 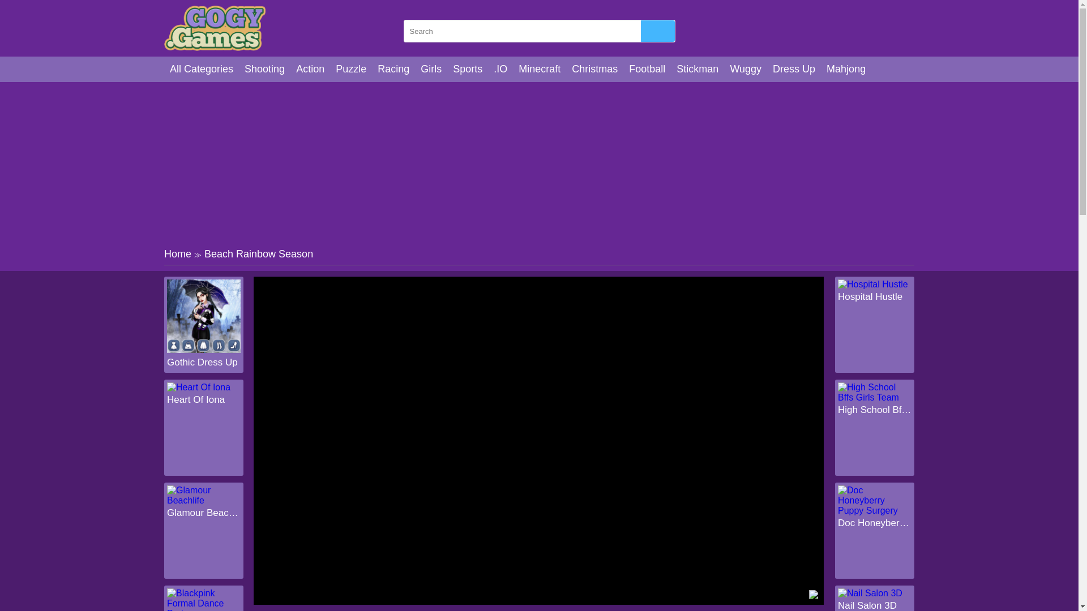 I want to click on All Categories, so click(x=202, y=69).